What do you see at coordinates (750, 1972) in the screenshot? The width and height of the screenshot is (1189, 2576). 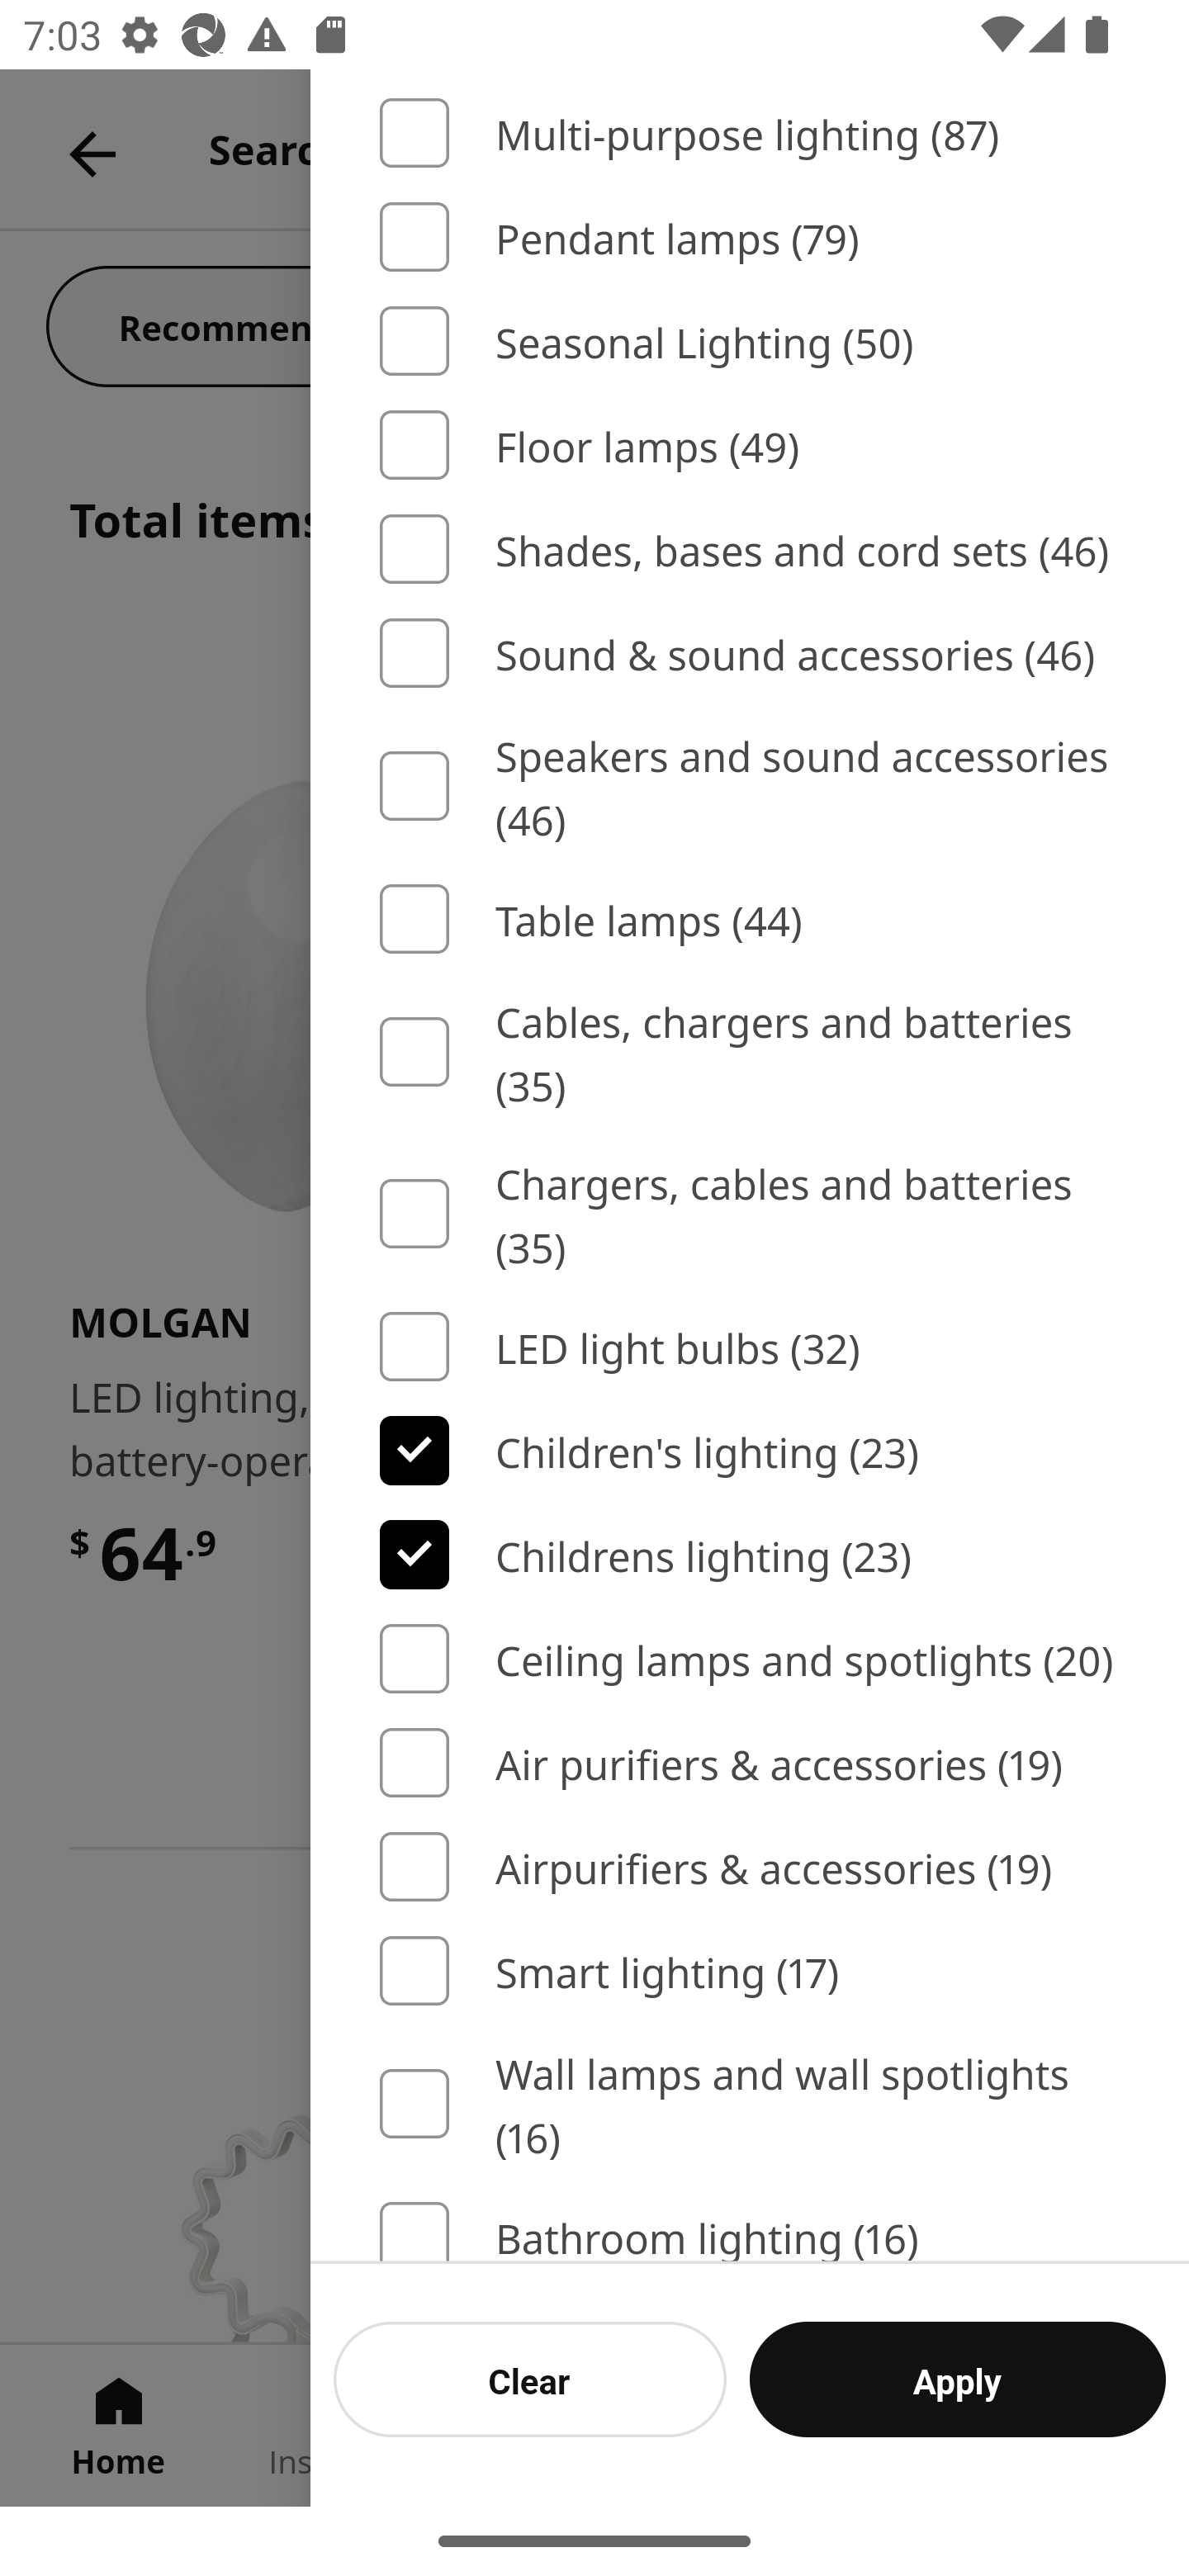 I see `Smart lighting (17)` at bounding box center [750, 1972].